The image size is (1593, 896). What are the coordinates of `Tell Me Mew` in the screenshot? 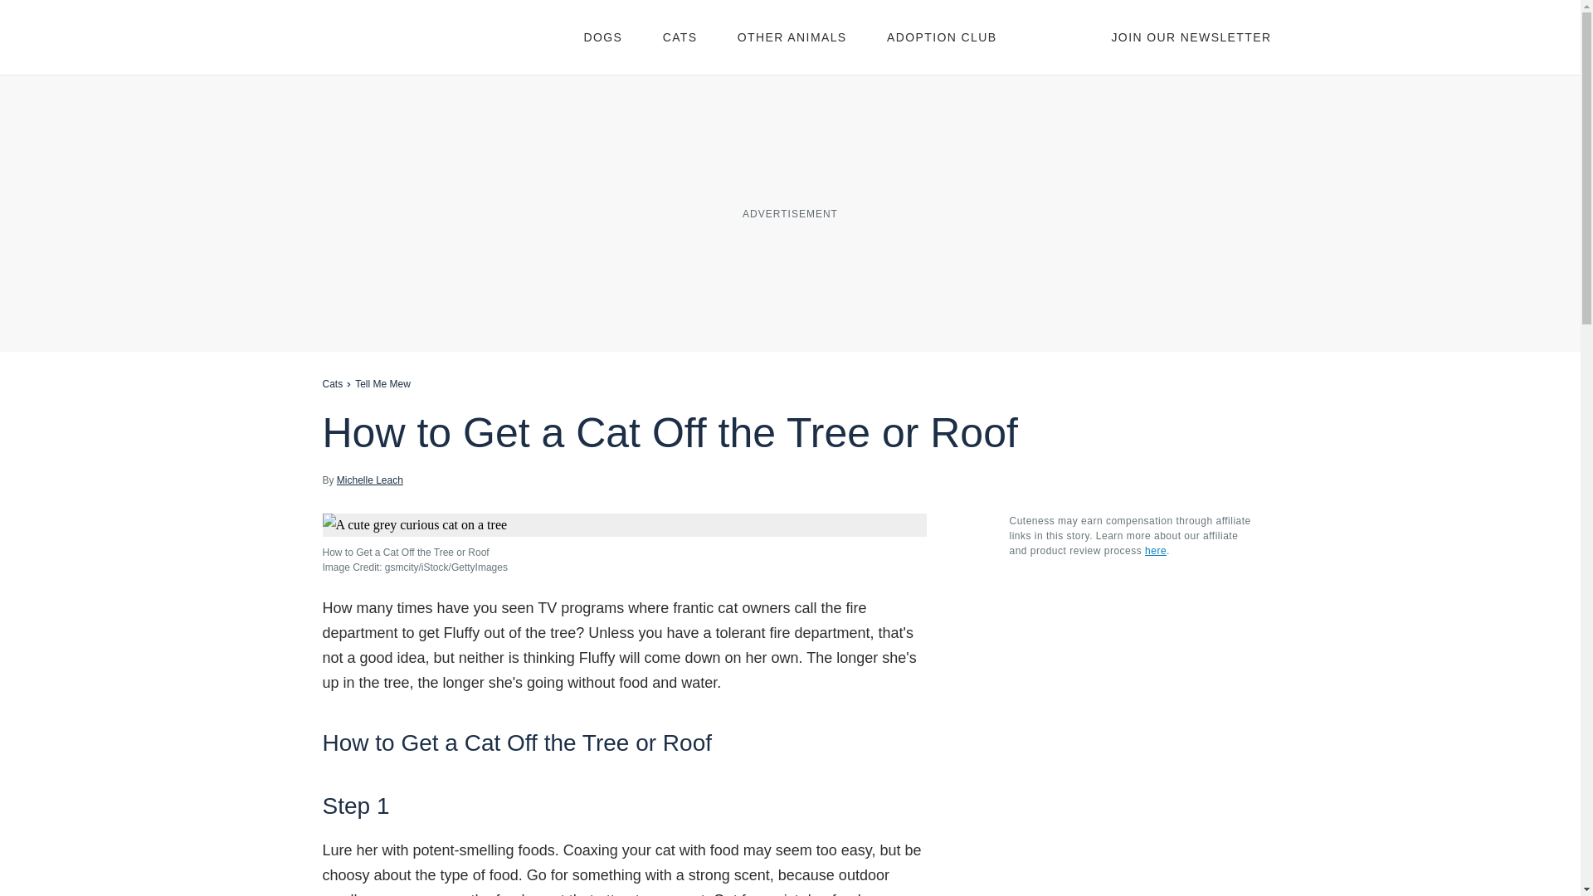 It's located at (383, 383).